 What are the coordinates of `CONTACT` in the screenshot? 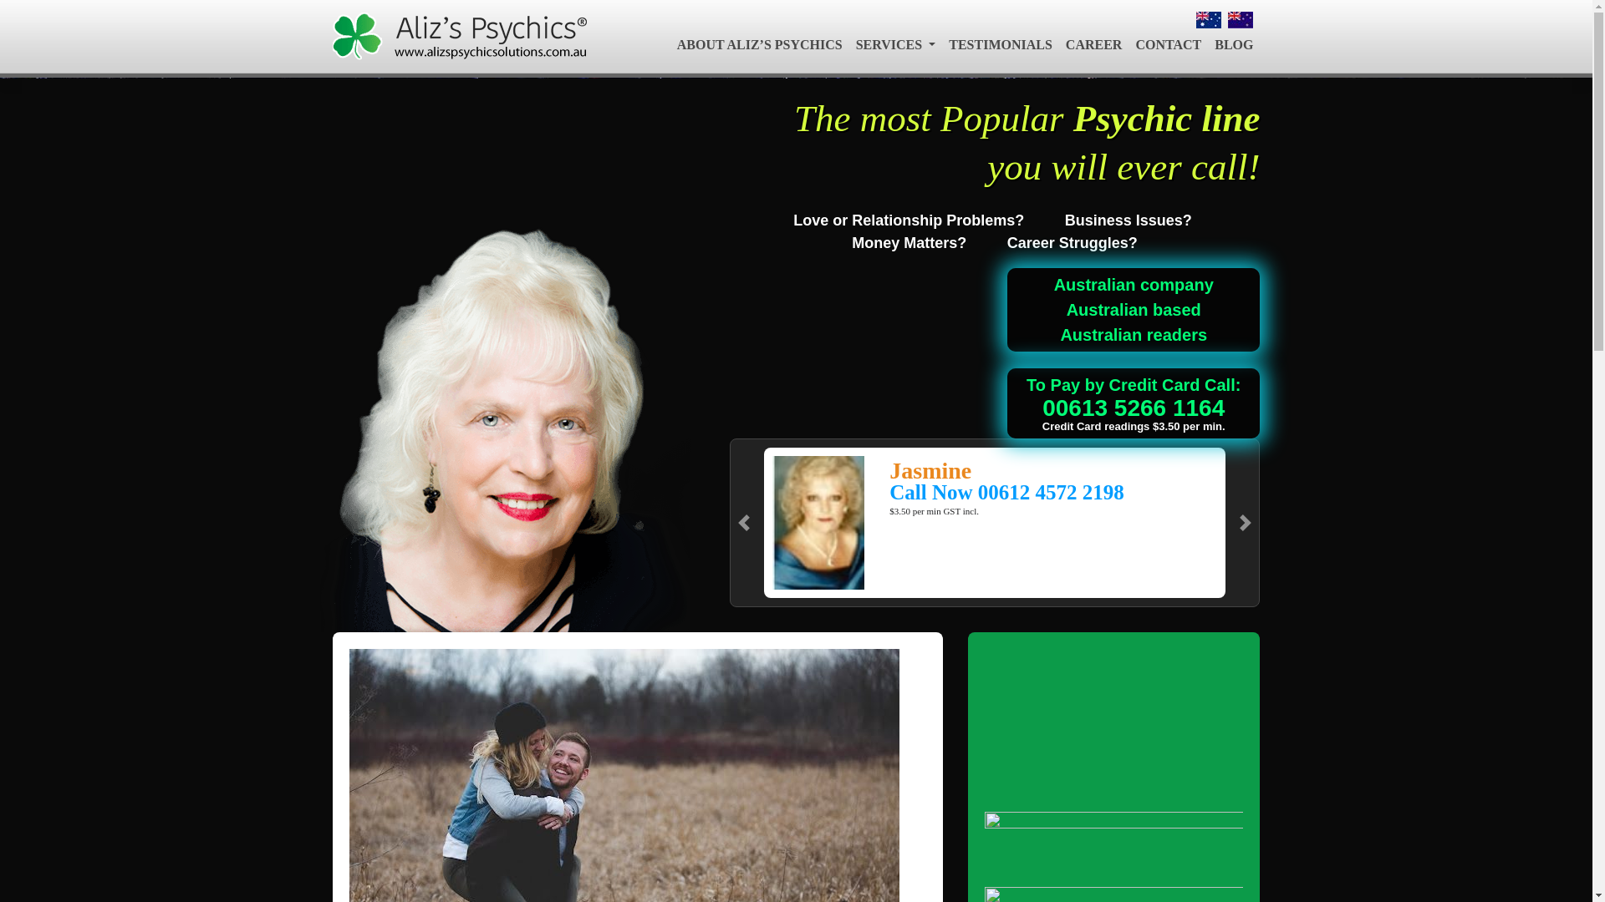 It's located at (1168, 45).